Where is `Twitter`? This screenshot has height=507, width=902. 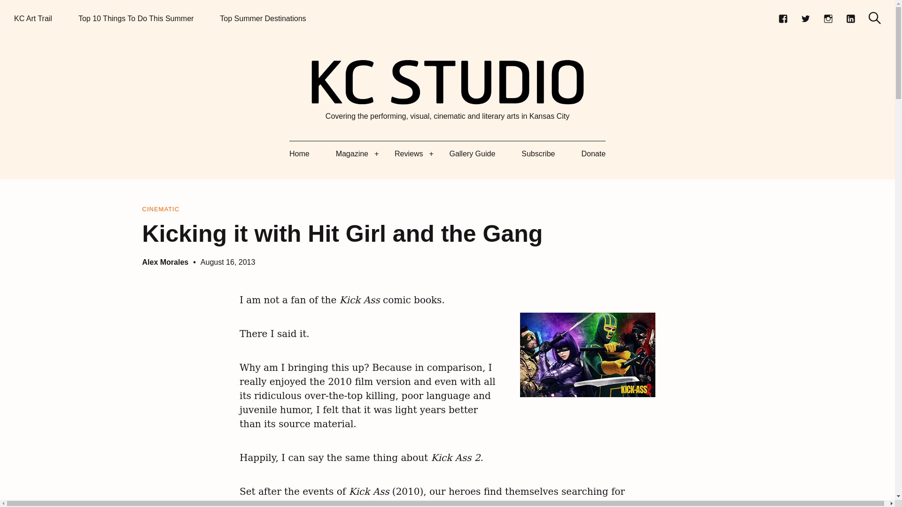
Twitter is located at coordinates (805, 19).